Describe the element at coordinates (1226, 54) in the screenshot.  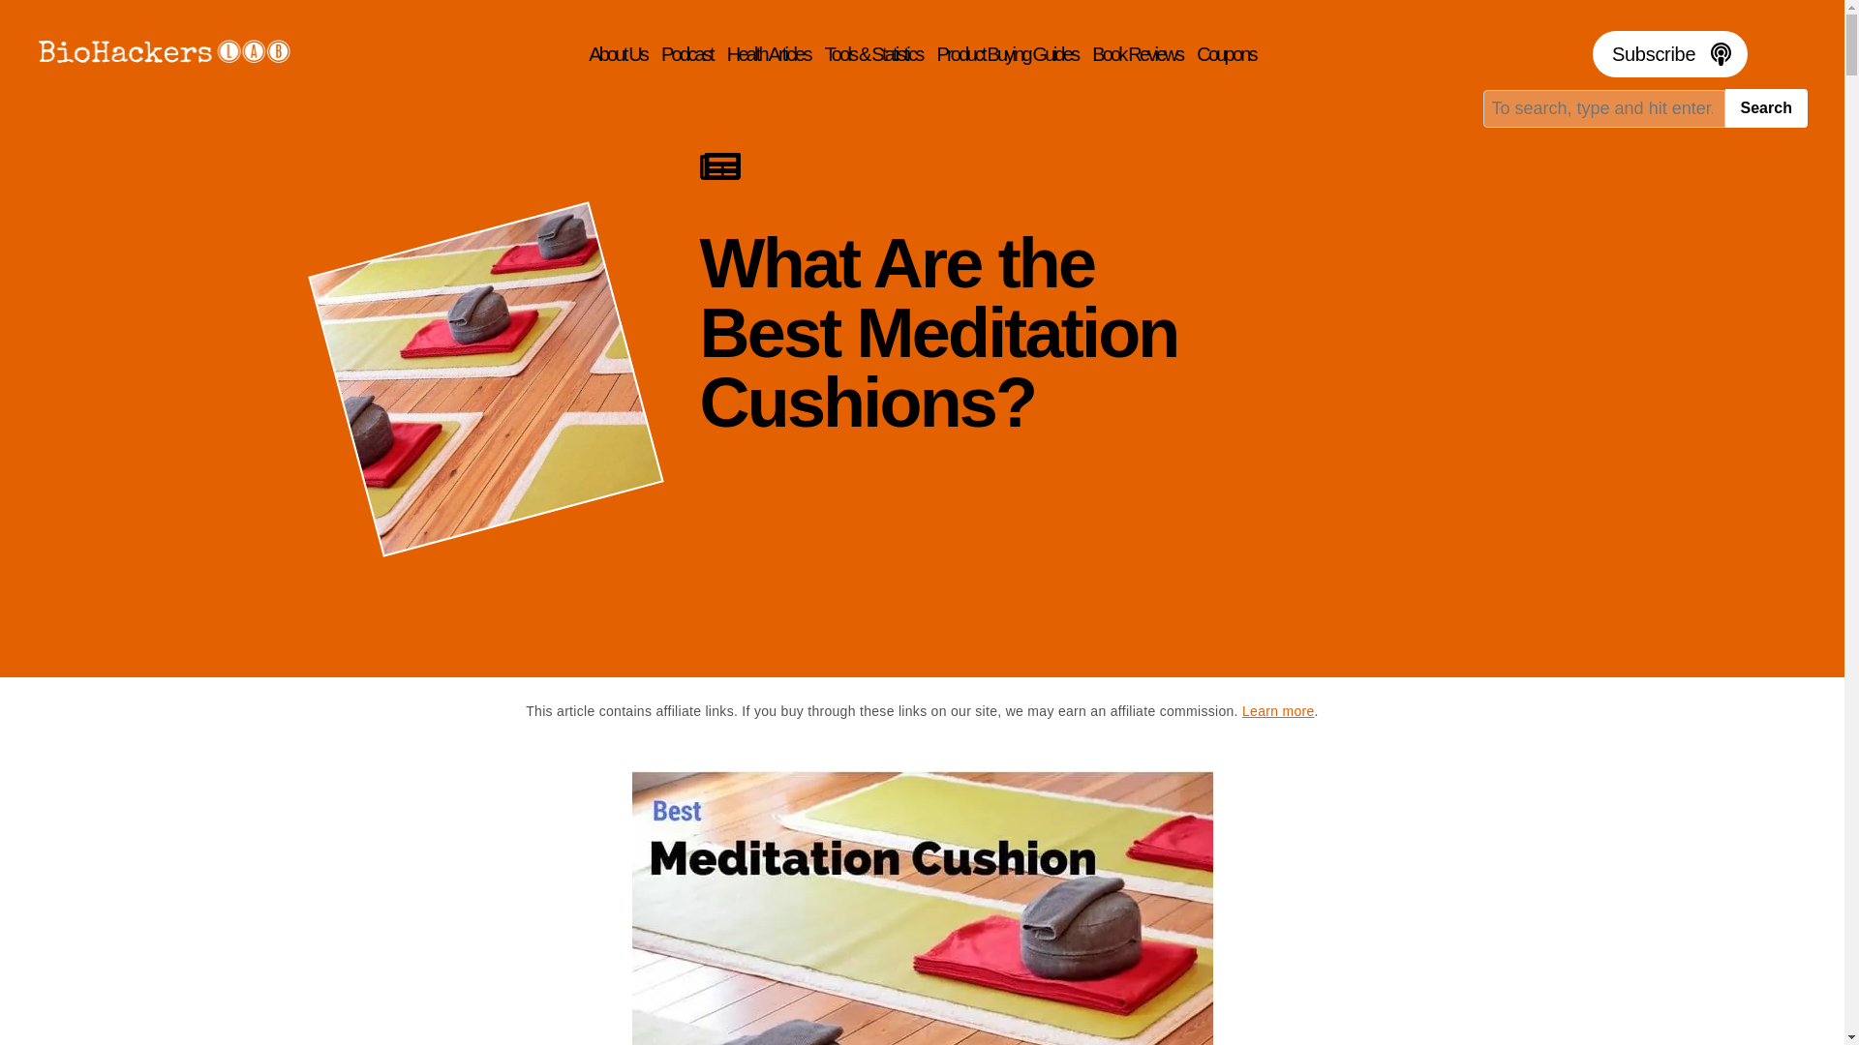
I see `Coupons` at that location.